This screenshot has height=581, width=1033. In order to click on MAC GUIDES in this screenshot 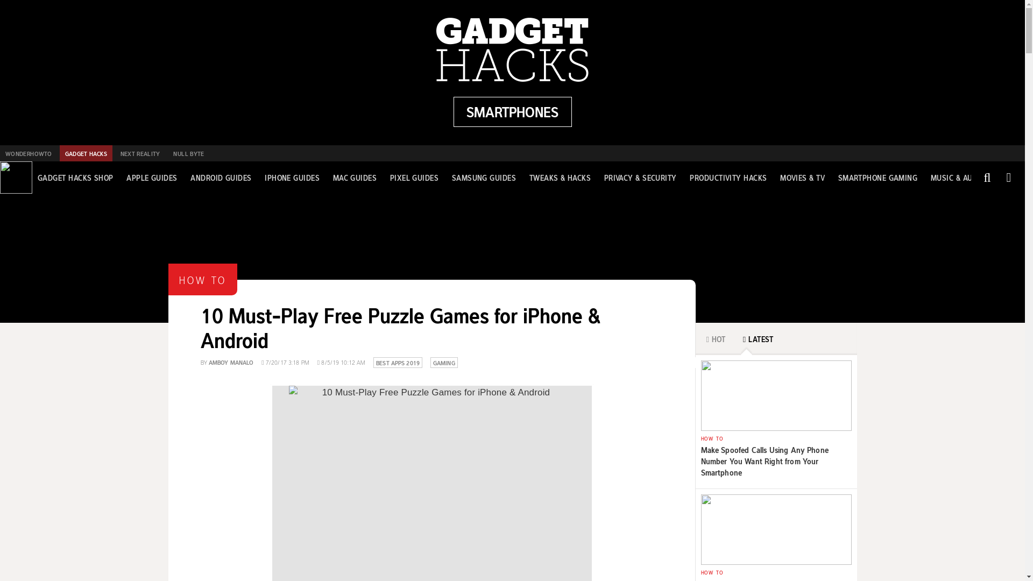, I will do `click(355, 178)`.